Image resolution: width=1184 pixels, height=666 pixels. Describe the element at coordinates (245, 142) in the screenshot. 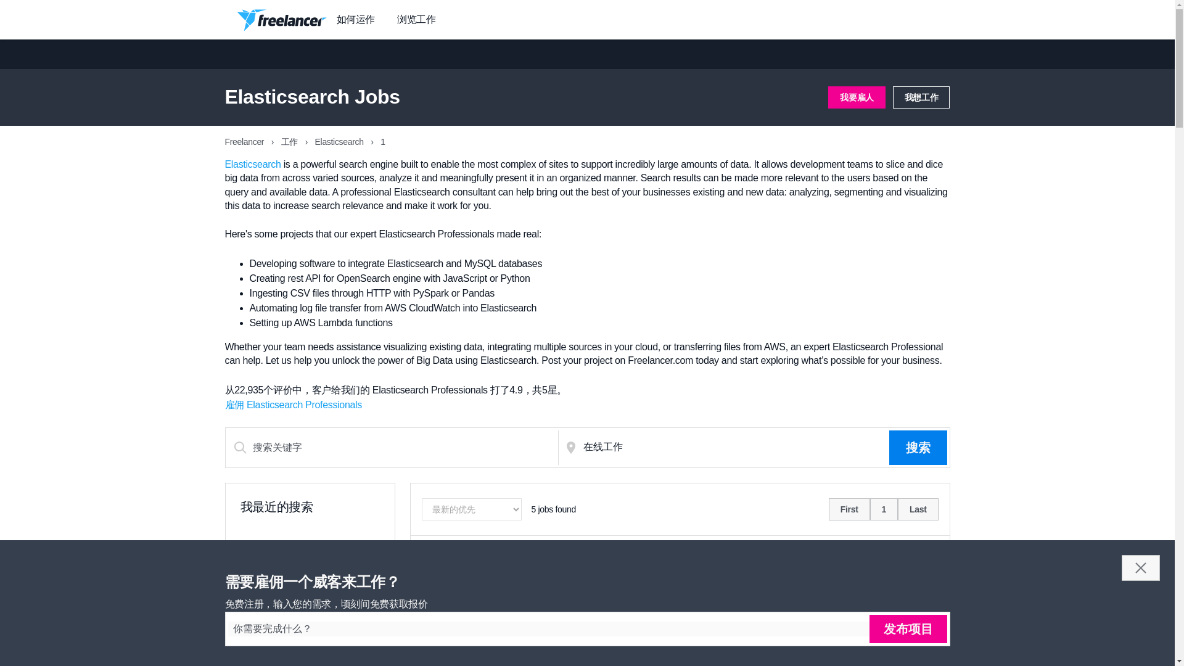

I see `Freelancer` at that location.